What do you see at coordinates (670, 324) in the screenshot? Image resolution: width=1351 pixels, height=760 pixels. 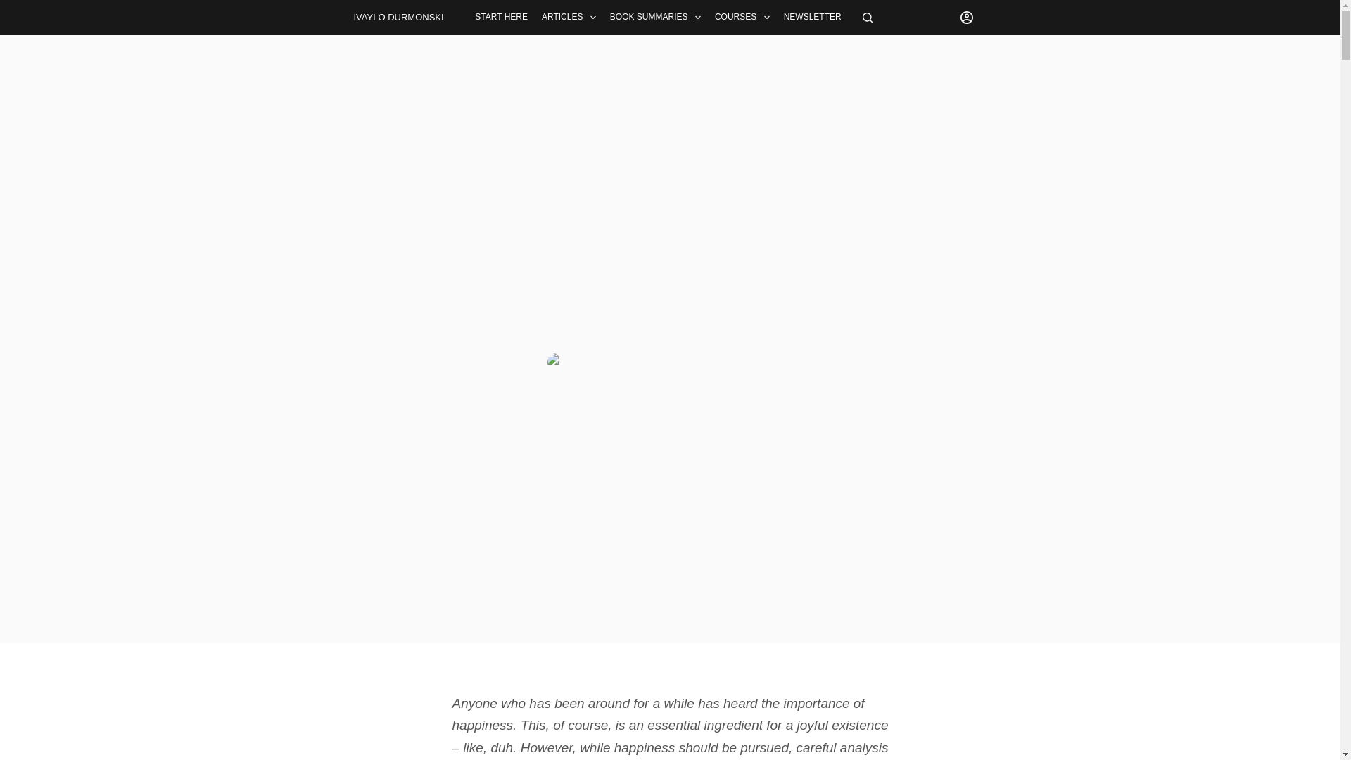 I see `Self-Discipline Exercises for a Happy Life` at bounding box center [670, 324].